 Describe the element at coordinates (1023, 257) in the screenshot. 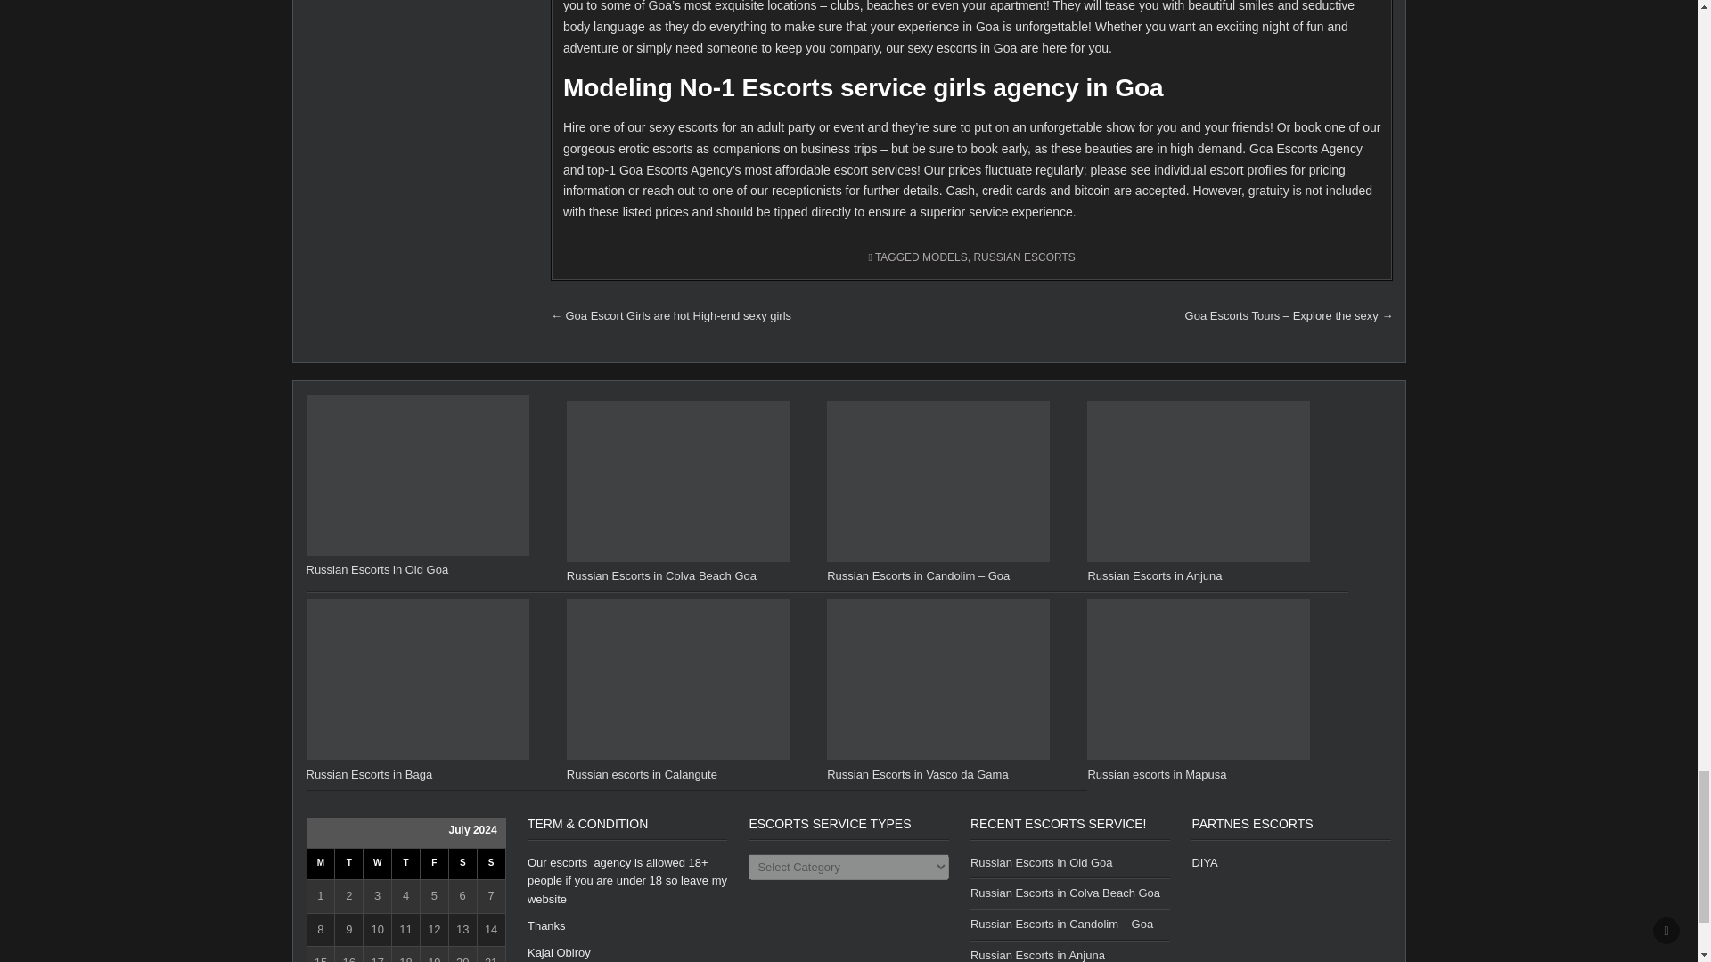

I see `RUSSIAN ESCORTS` at that location.